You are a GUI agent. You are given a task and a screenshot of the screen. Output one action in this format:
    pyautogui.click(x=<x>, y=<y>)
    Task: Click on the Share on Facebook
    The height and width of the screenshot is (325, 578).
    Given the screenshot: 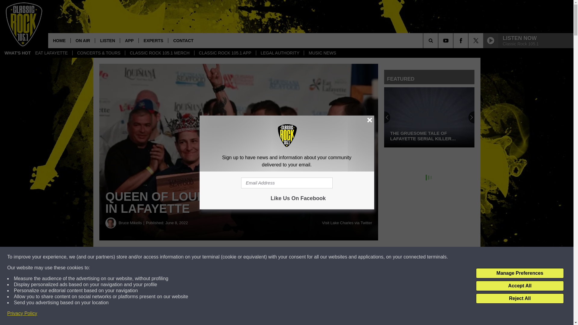 What is the action you would take?
    pyautogui.click(x=183, y=257)
    